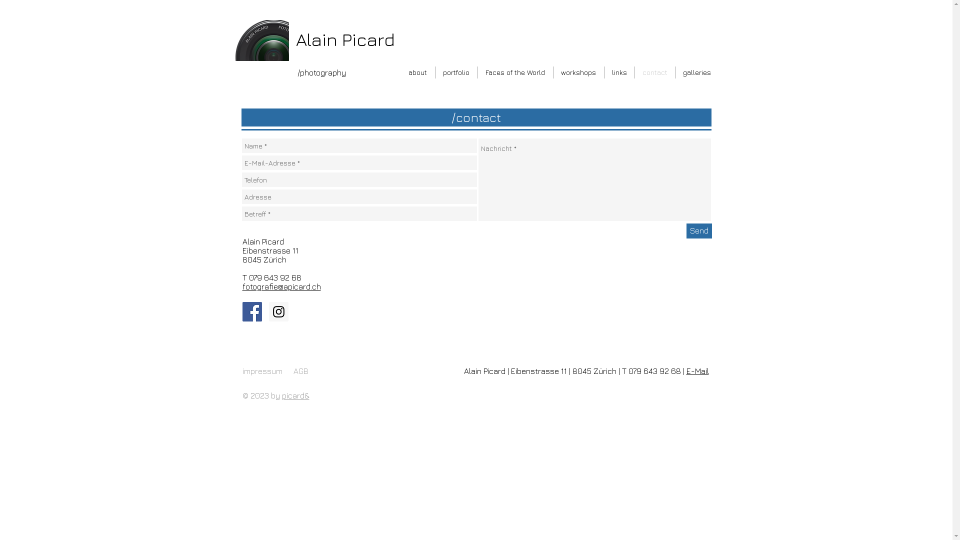  I want to click on AGB, so click(300, 371).